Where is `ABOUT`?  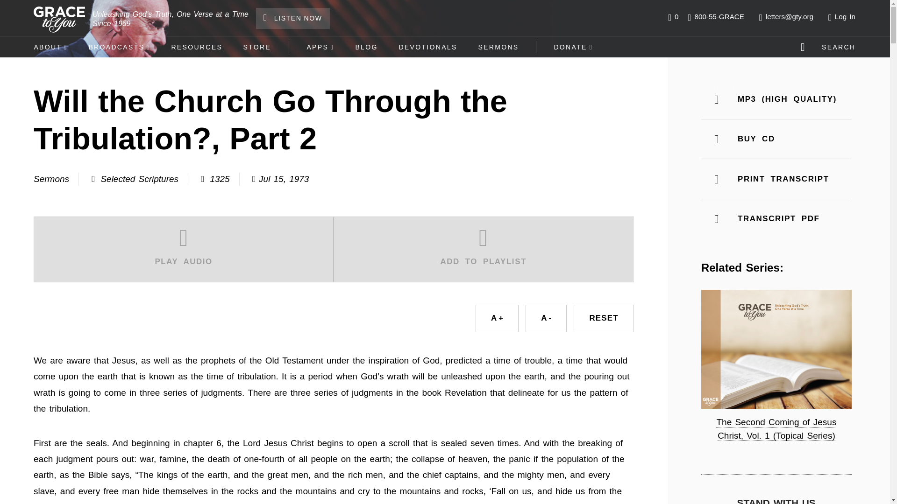
ABOUT is located at coordinates (50, 47).